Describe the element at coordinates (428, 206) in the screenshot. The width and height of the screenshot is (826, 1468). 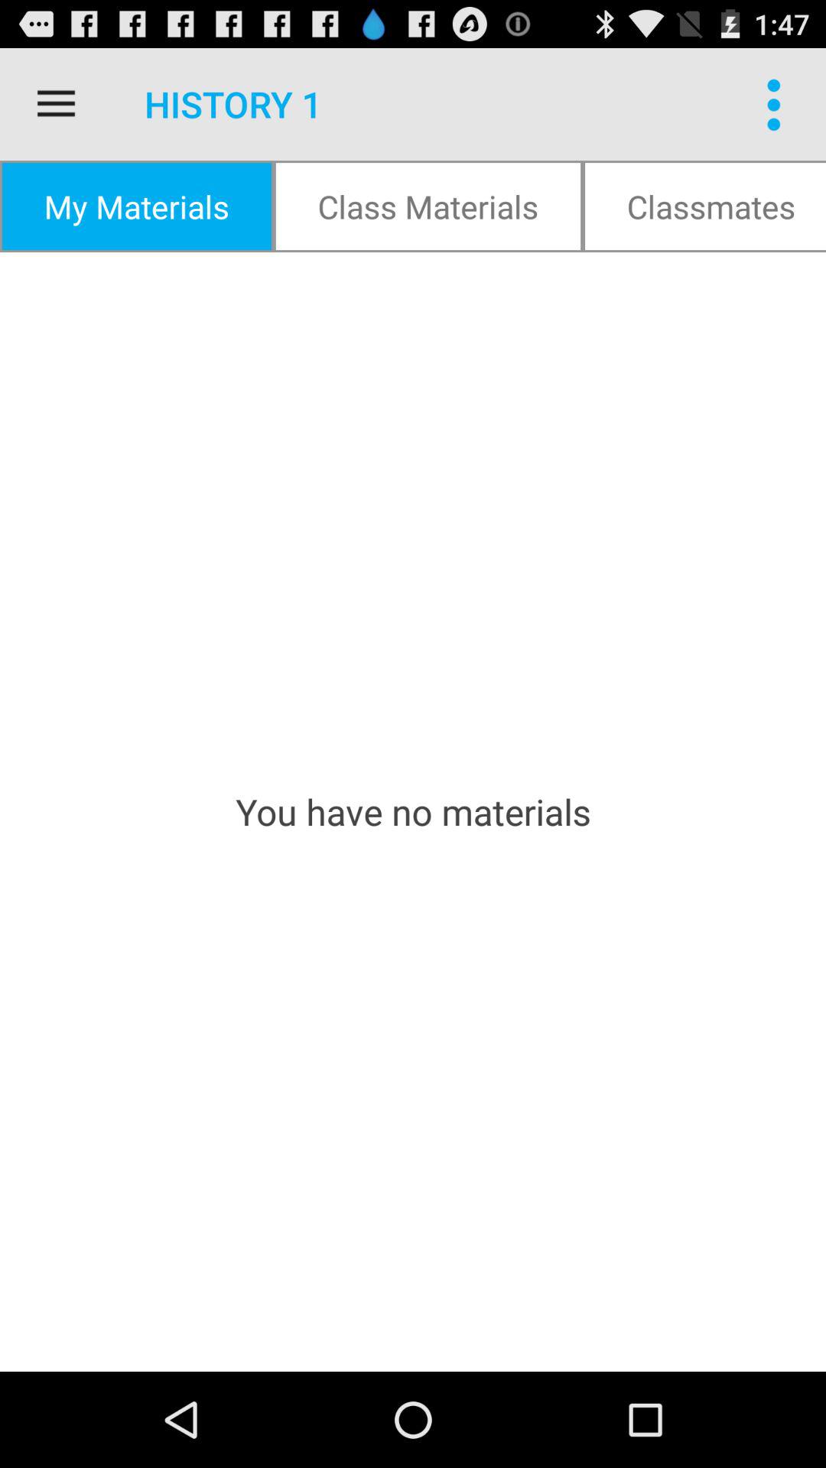
I see `press icon above you have no icon` at that location.